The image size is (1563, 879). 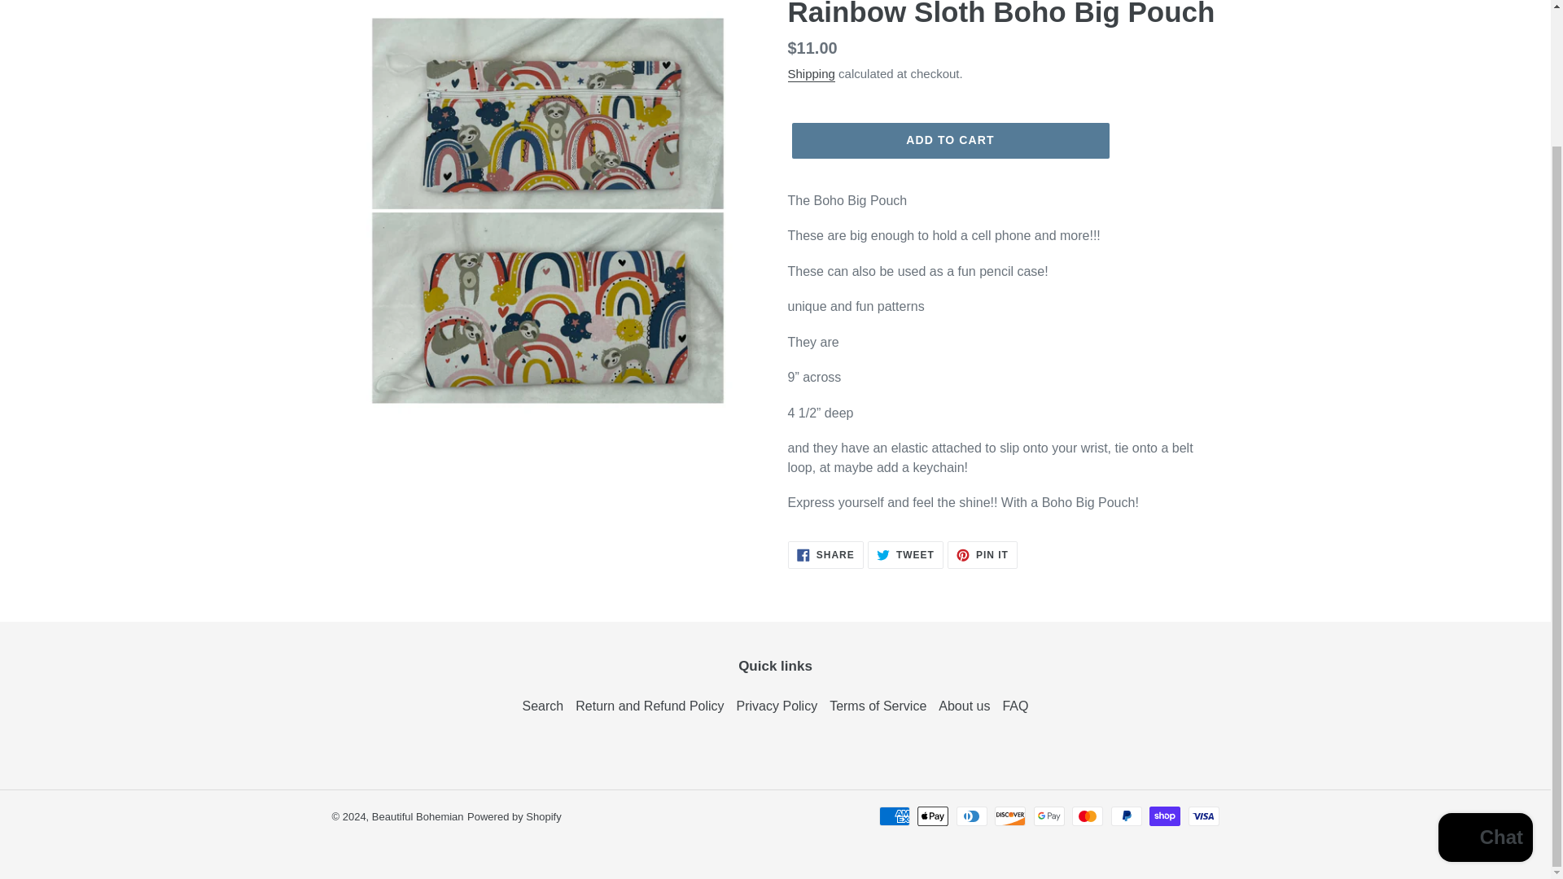 I want to click on ADD TO CART, so click(x=811, y=75).